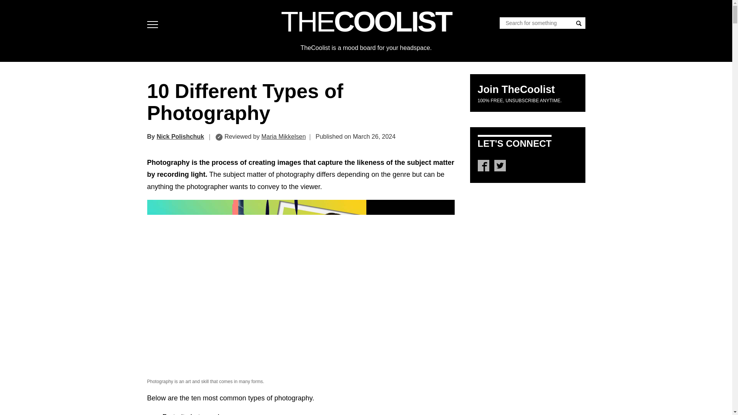 The height and width of the screenshot is (415, 738). I want to click on Menu, so click(154, 25).